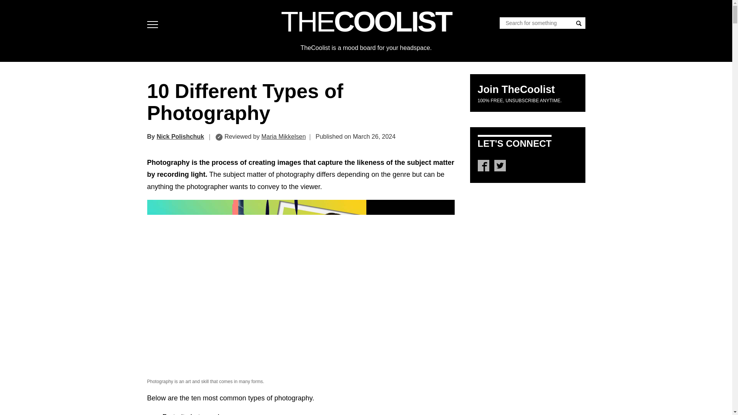 The height and width of the screenshot is (415, 738). I want to click on Menu, so click(154, 25).